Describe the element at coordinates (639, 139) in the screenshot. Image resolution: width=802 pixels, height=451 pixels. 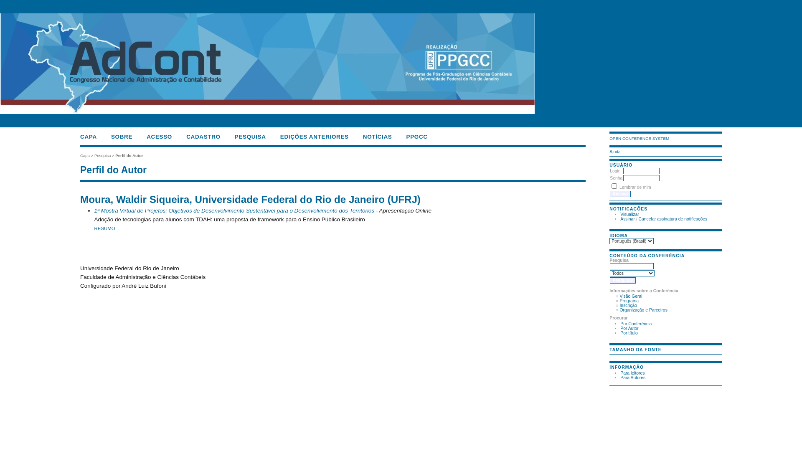
I see `OPEN CONFERENCE SYSTEM` at that location.